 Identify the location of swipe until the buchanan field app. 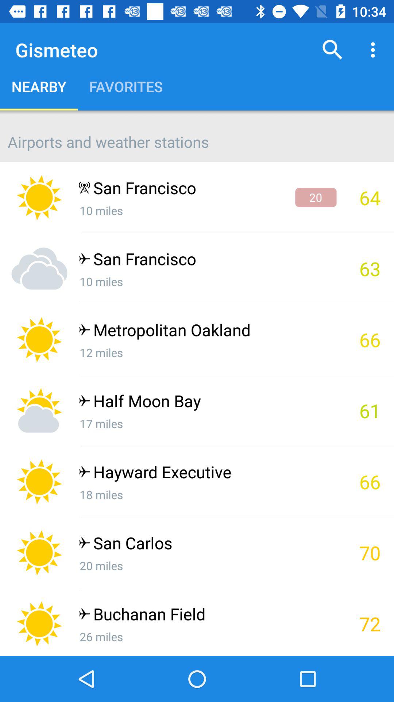
(207, 616).